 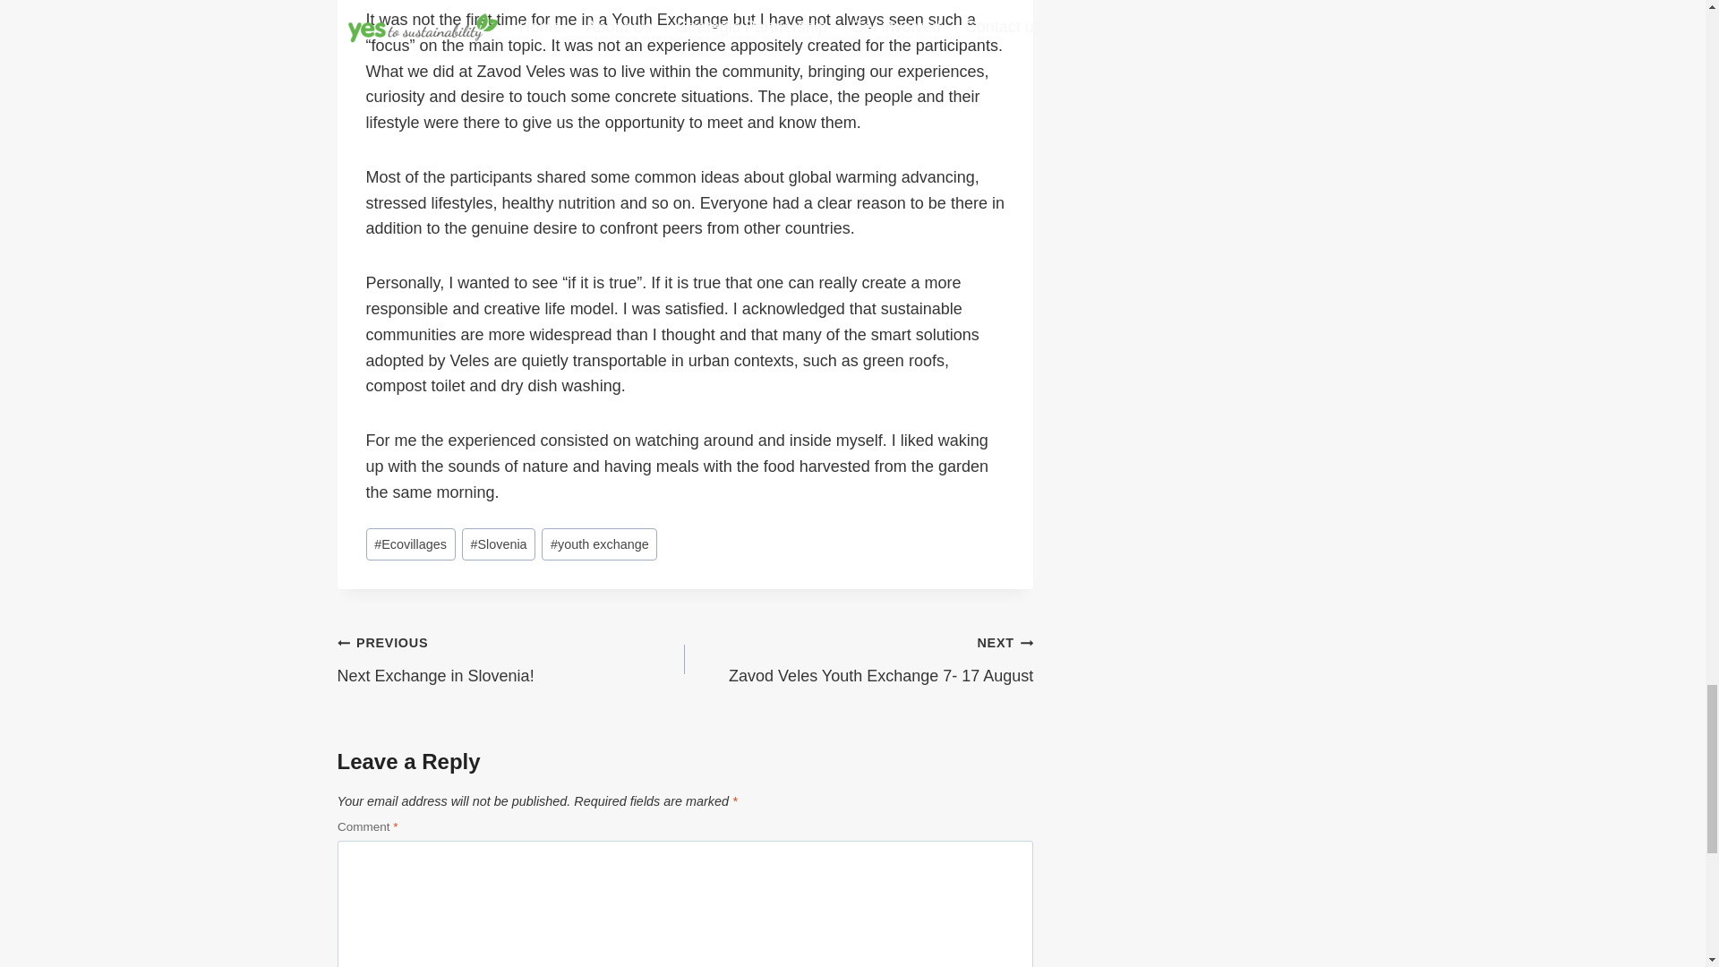 I want to click on Ecovillages, so click(x=410, y=544).